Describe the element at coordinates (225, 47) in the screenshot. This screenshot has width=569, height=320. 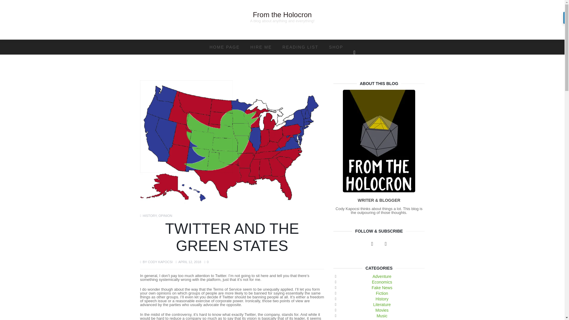
I see `HOME PAGE` at that location.